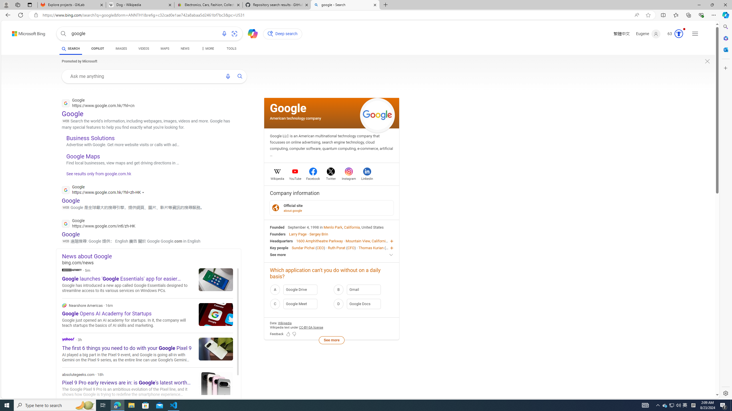 The width and height of the screenshot is (732, 411). I want to click on NEWS, so click(185, 49).